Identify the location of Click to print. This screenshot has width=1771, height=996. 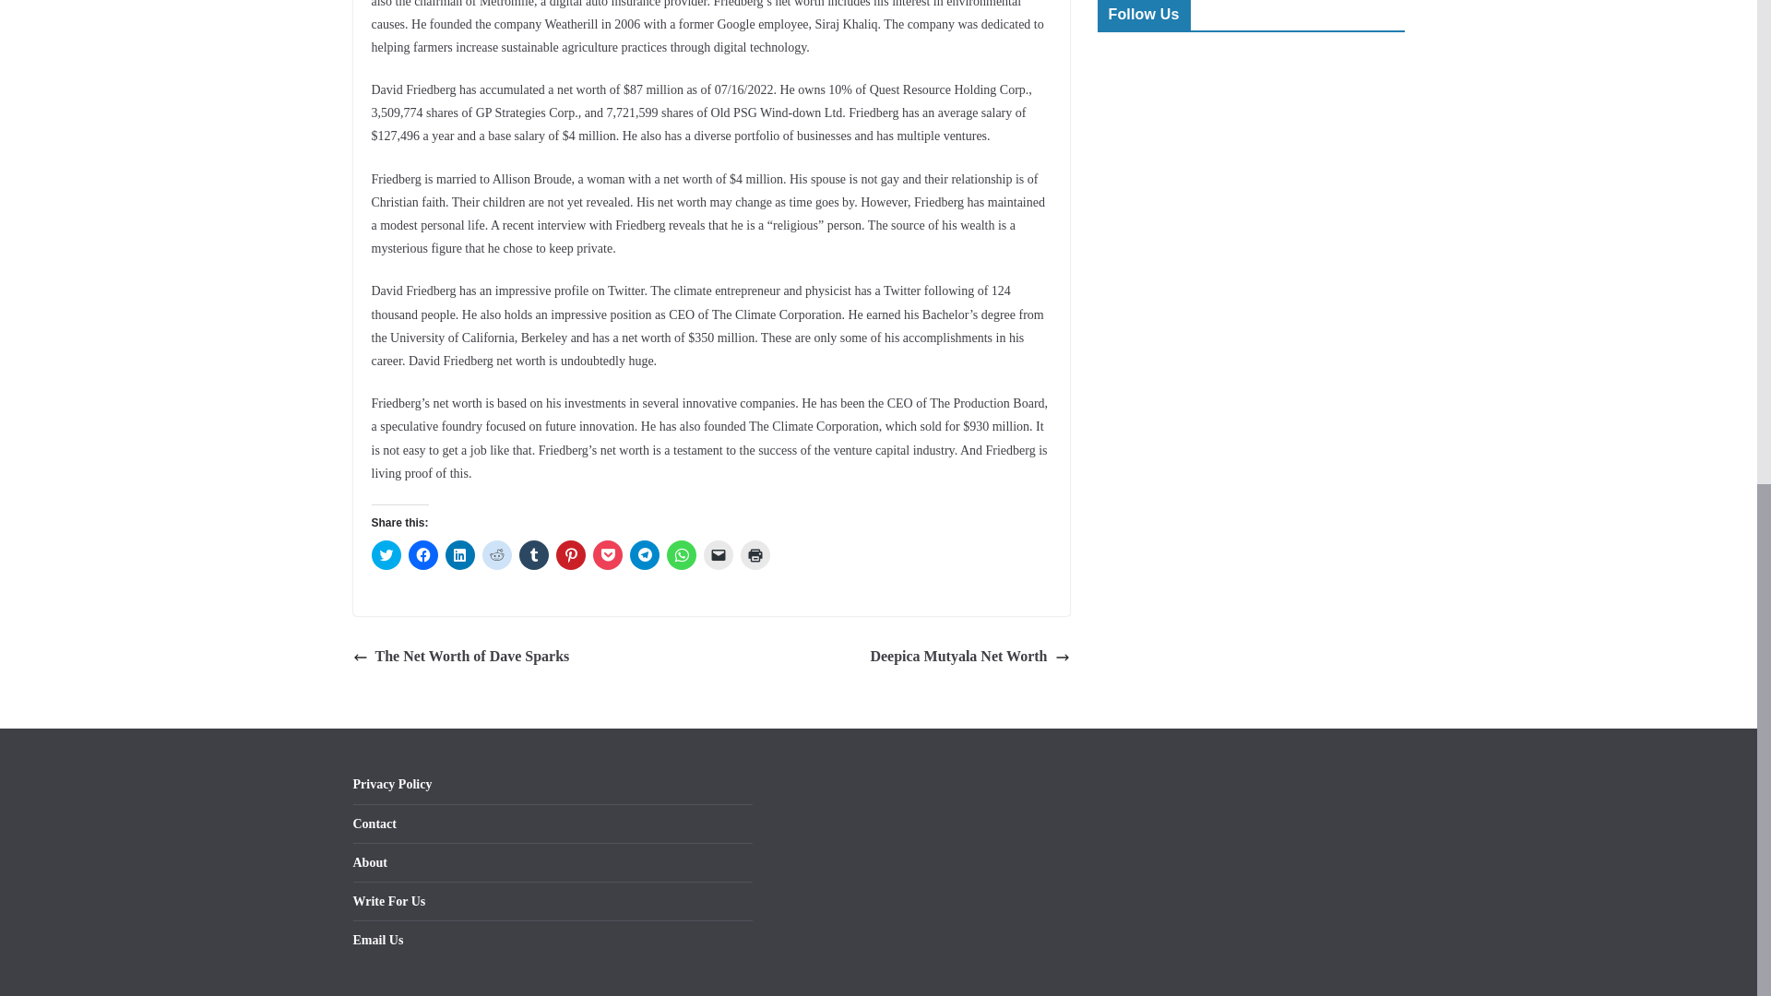
(755, 555).